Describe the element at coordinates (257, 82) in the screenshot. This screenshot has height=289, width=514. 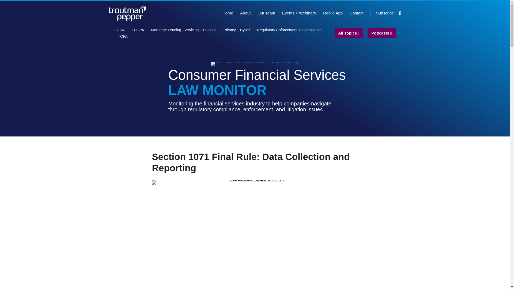
I see `Consumer Financial Services LAW MONITOR` at that location.